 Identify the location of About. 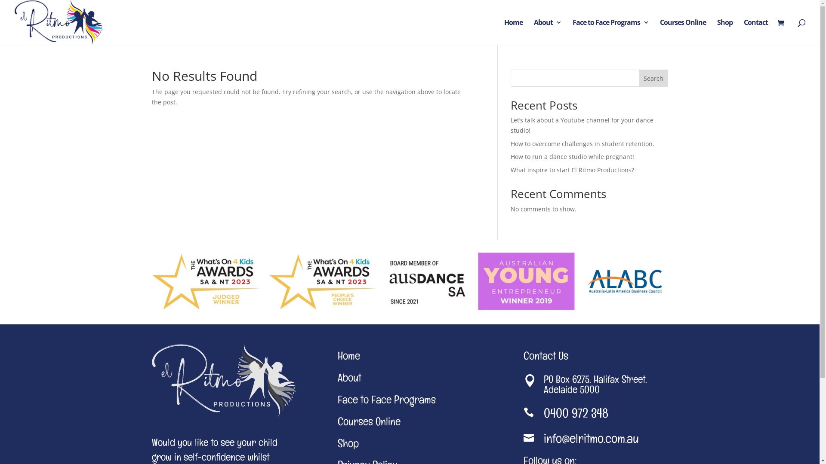
(548, 32).